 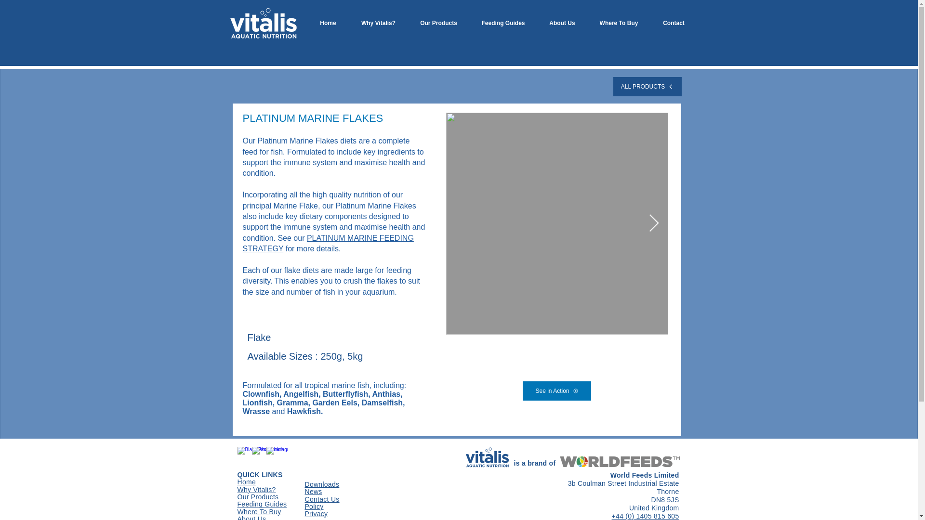 What do you see at coordinates (251, 518) in the screenshot?
I see `About Us` at bounding box center [251, 518].